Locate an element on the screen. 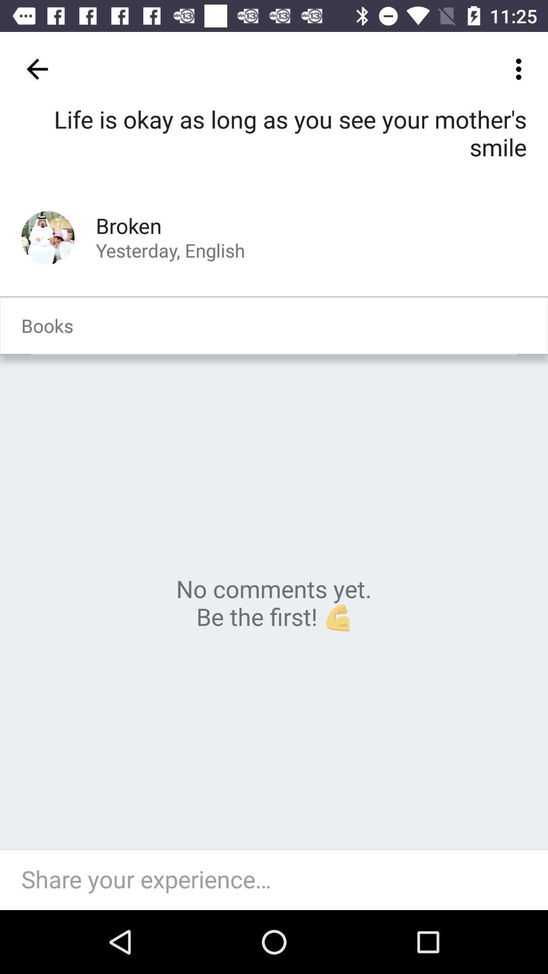 This screenshot has height=974, width=548. allows you to respond to a comment is located at coordinates (279, 880).